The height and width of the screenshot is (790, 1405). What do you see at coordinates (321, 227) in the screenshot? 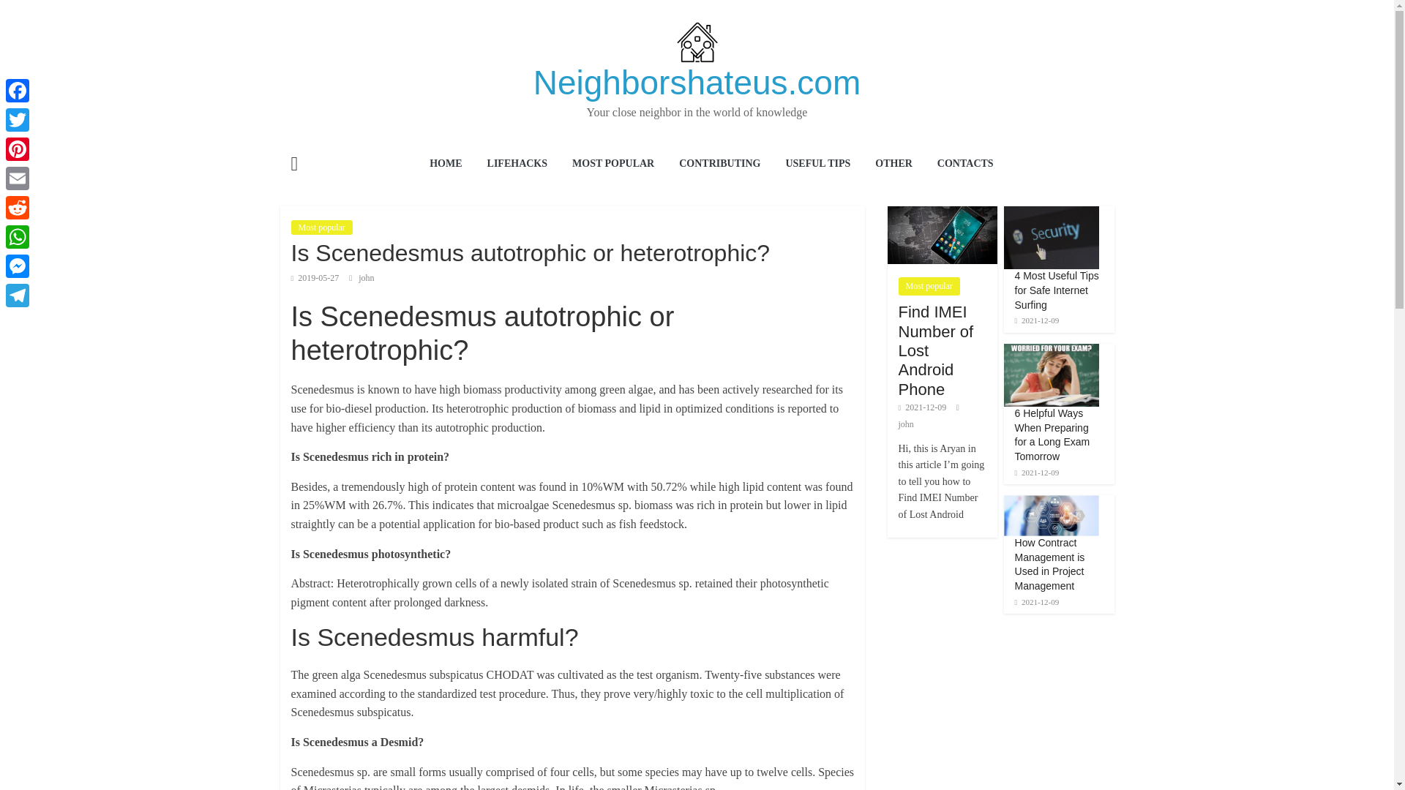
I see `Most popular` at bounding box center [321, 227].